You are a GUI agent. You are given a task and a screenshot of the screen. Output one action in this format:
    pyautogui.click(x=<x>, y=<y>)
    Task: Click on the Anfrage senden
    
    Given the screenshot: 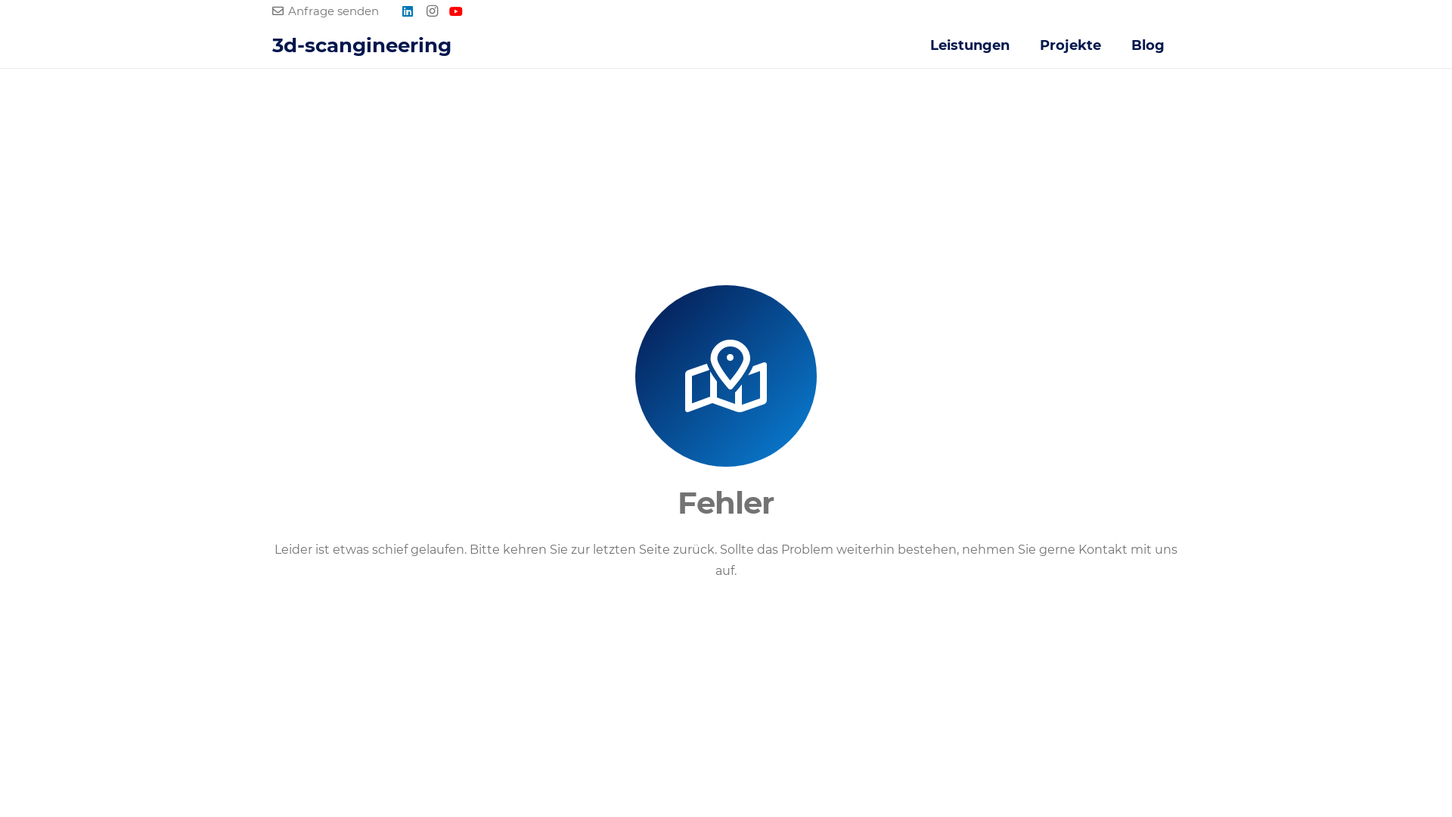 What is the action you would take?
    pyautogui.click(x=325, y=11)
    